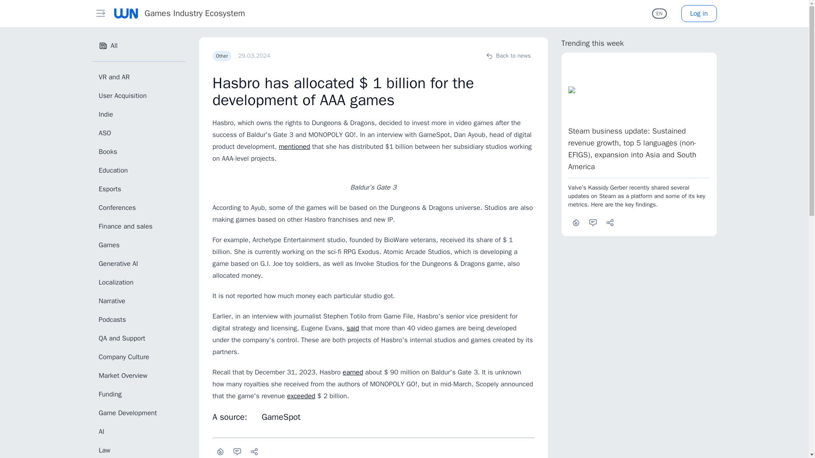  Describe the element at coordinates (237, 451) in the screenshot. I see `Comments` at that location.